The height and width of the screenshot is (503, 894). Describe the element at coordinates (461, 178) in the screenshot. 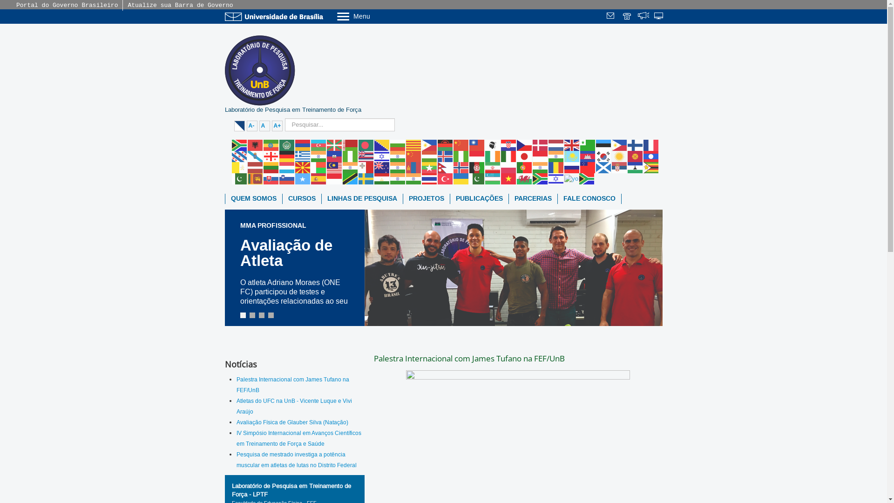

I see `Ukrainian` at that location.